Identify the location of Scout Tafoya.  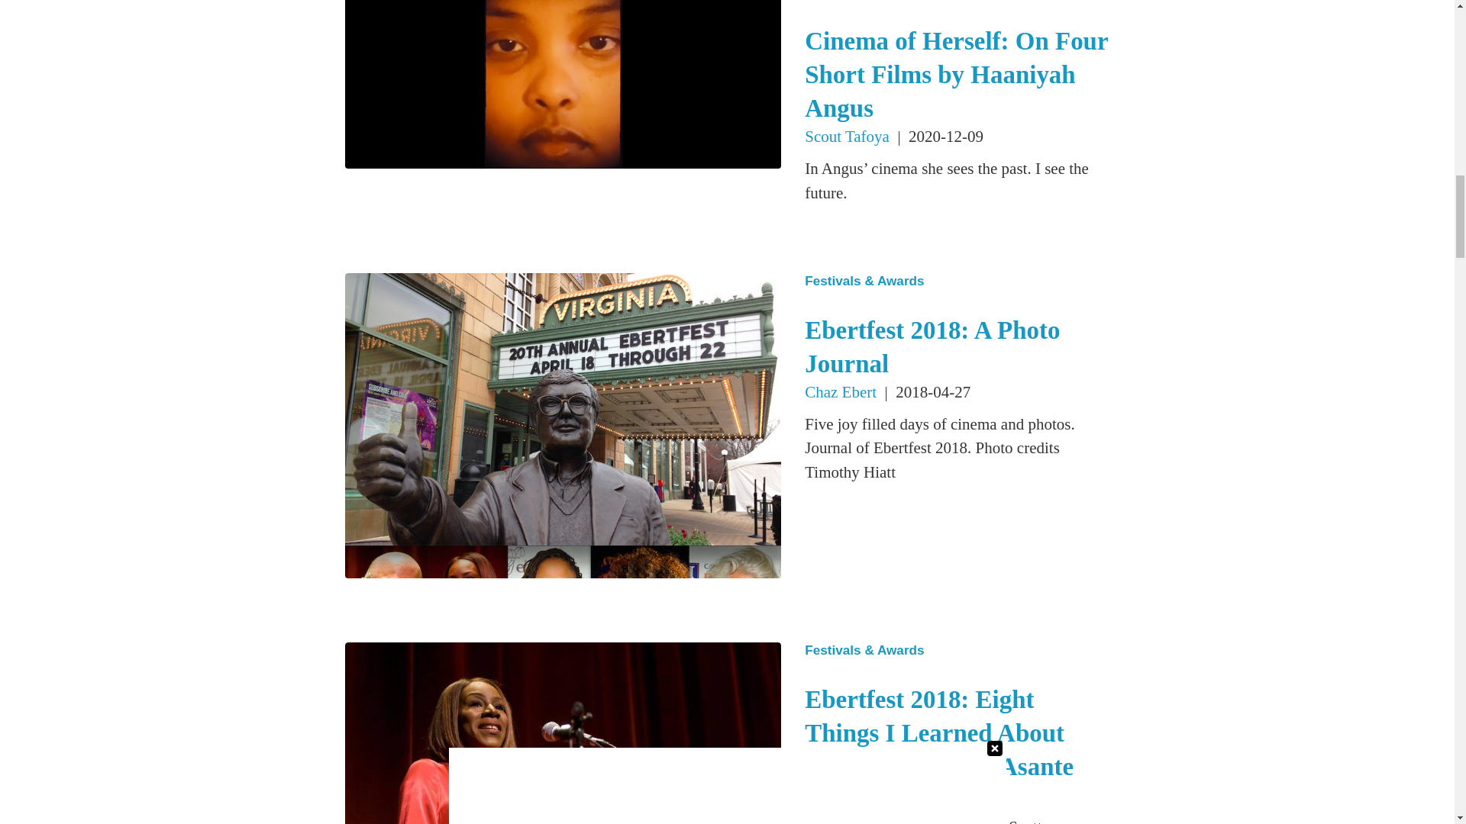
(848, 137).